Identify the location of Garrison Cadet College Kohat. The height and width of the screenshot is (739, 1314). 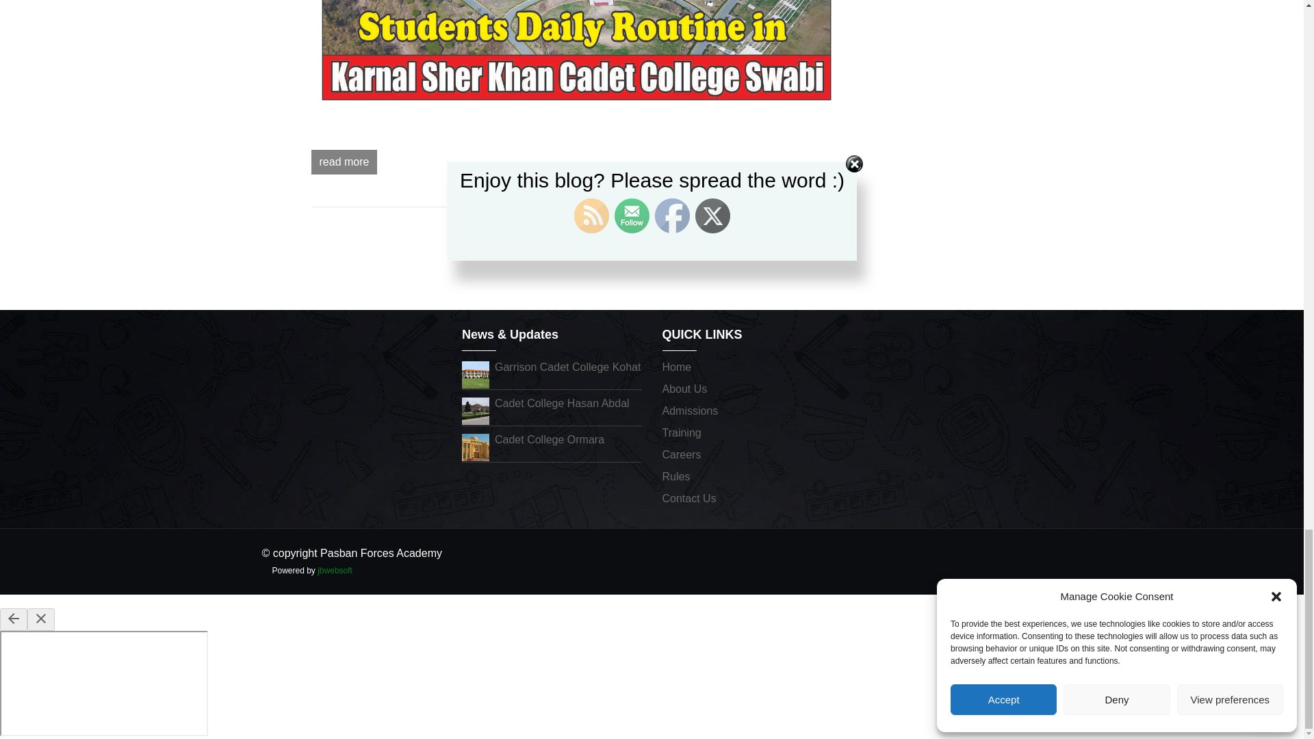
(568, 367).